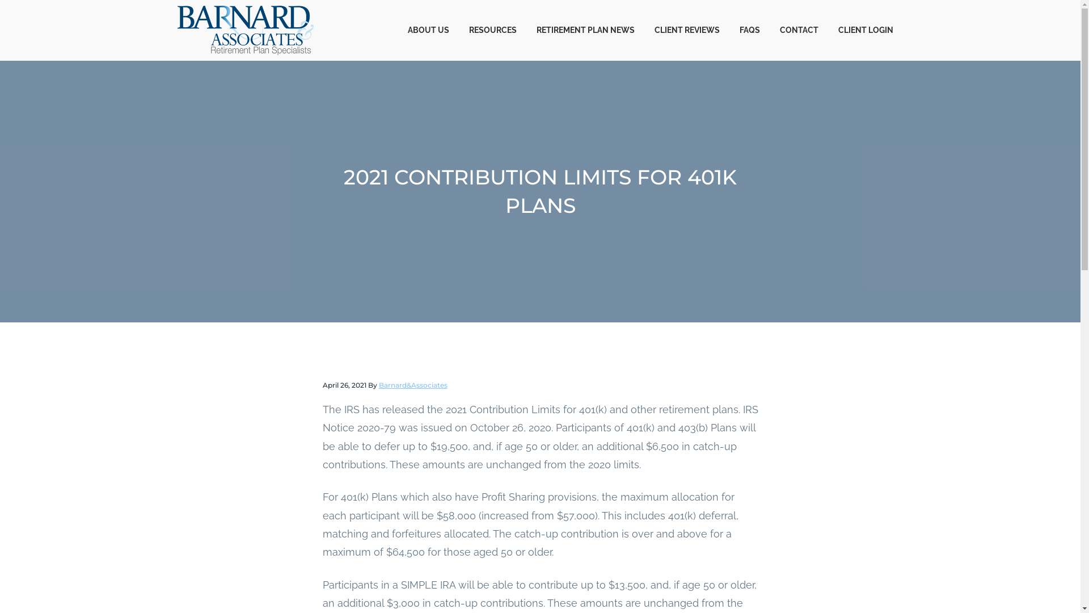  Describe the element at coordinates (800, 30) in the screenshot. I see `CONTACT` at that location.